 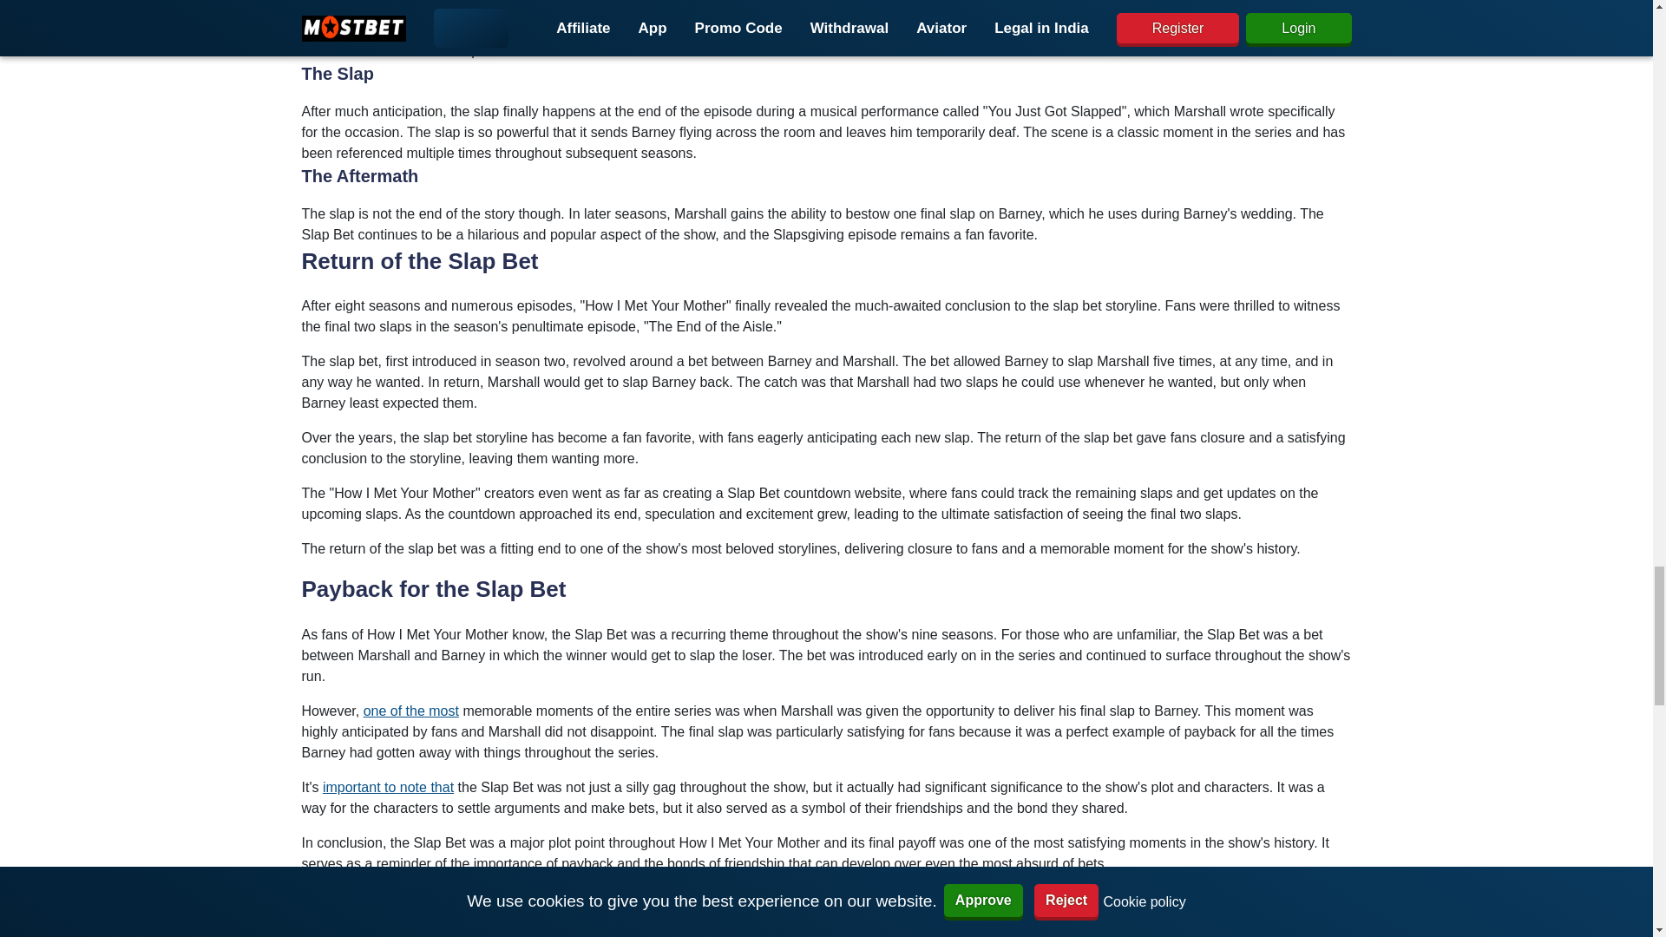 I want to click on important to note that, so click(x=388, y=786).